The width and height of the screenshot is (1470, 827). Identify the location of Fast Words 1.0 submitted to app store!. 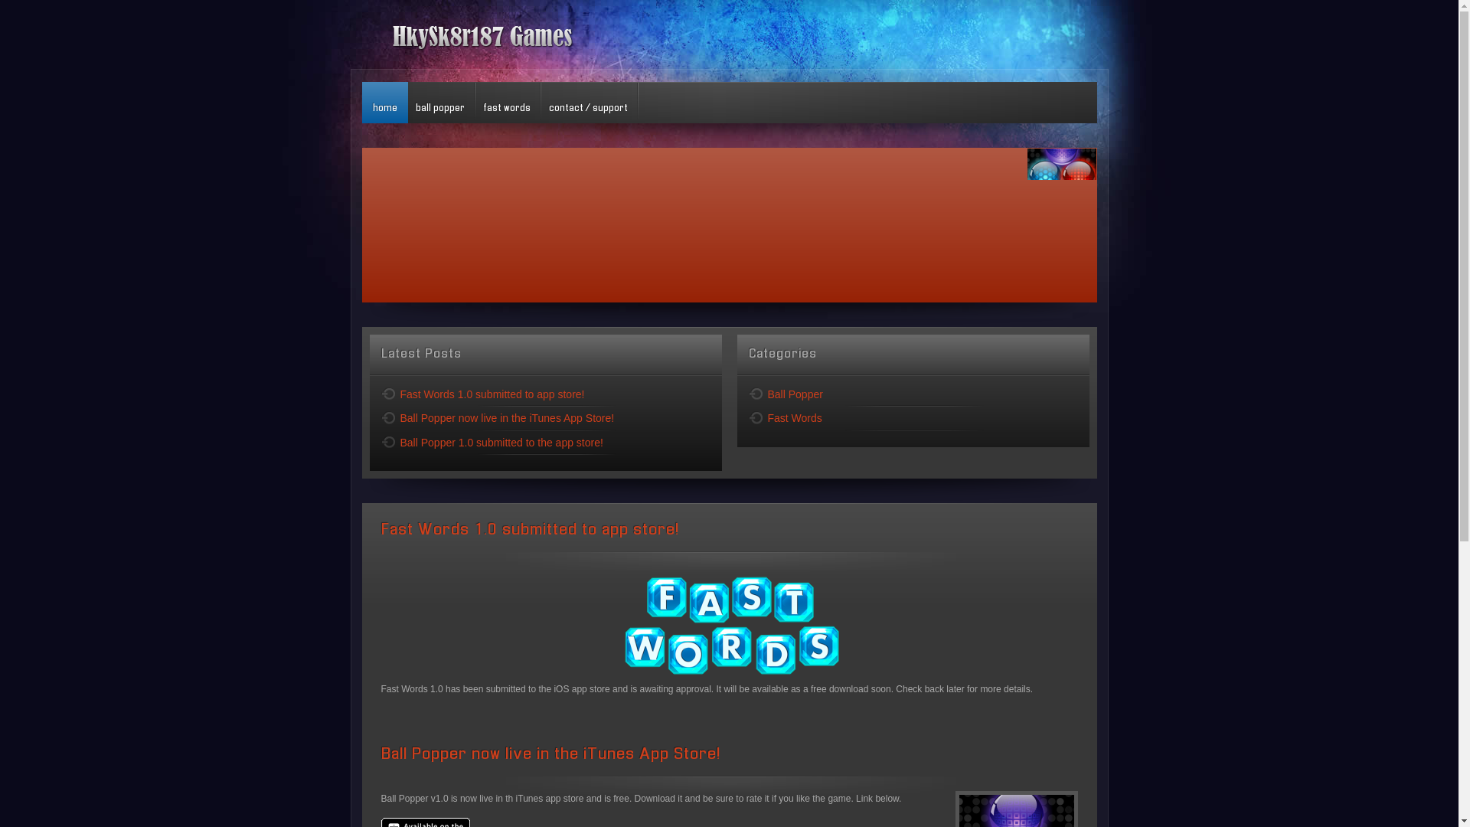
(546, 395).